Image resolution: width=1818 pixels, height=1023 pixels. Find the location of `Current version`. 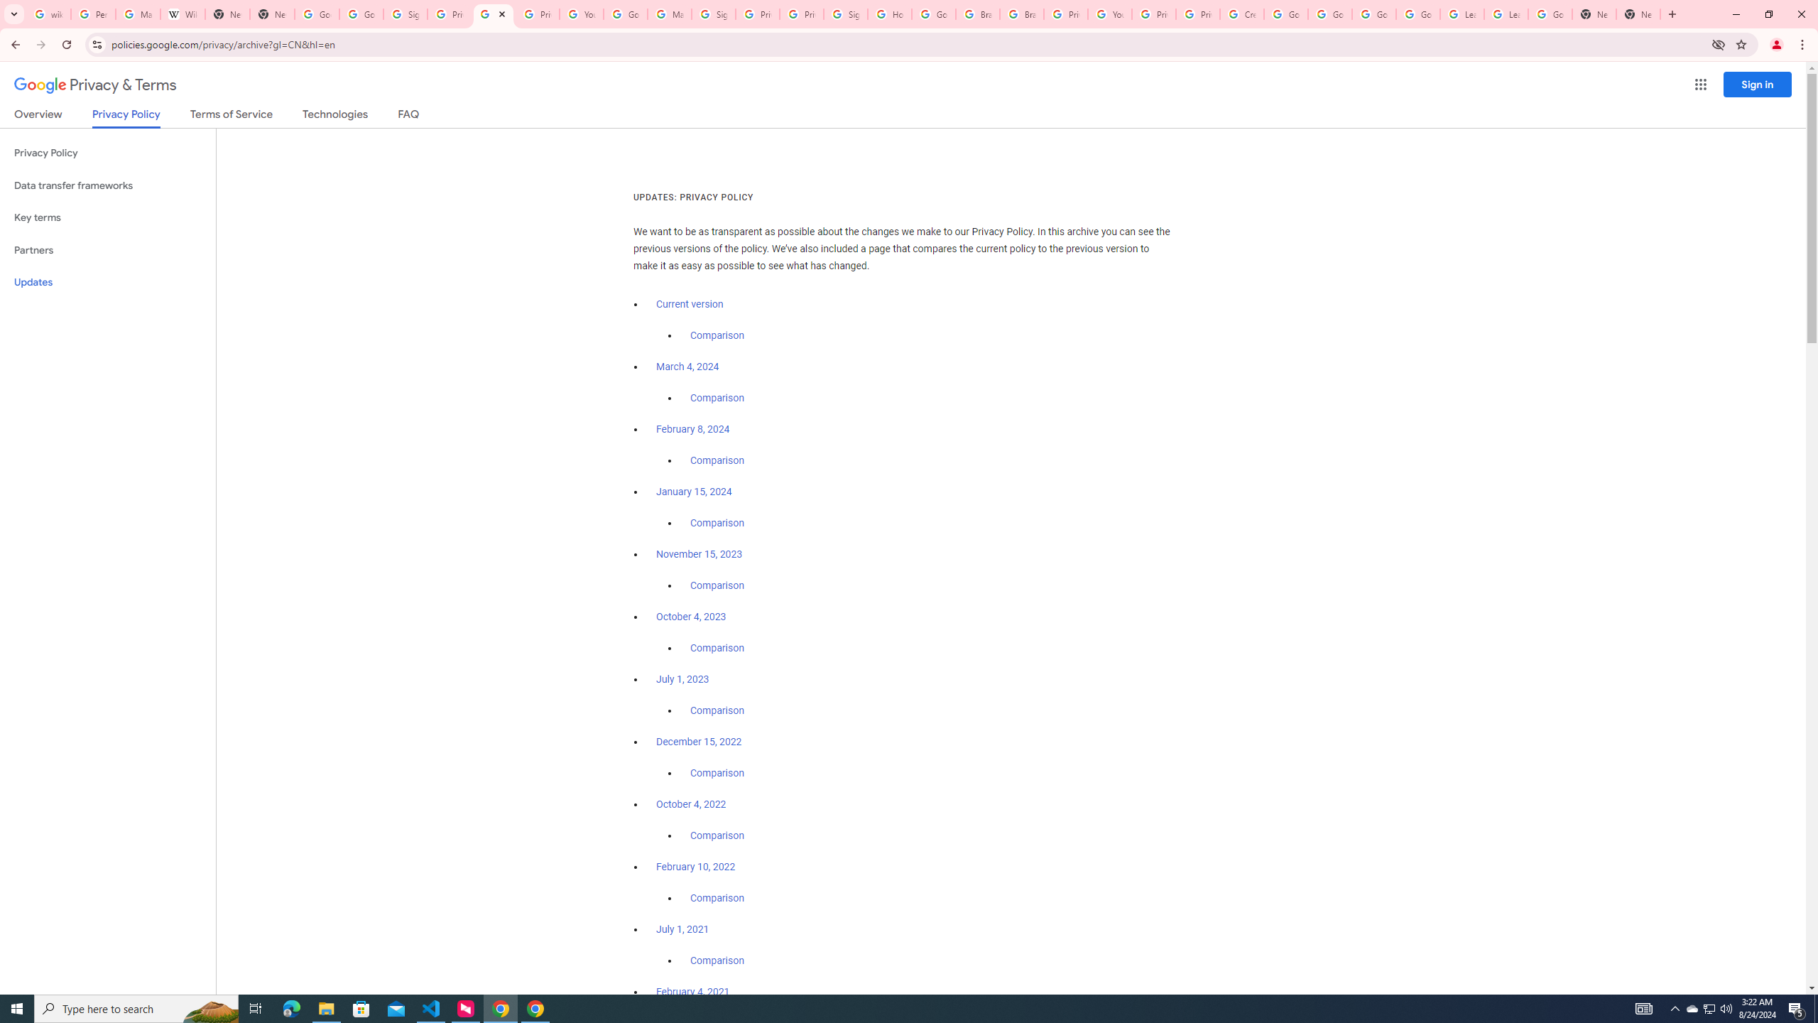

Current version is located at coordinates (690, 304).